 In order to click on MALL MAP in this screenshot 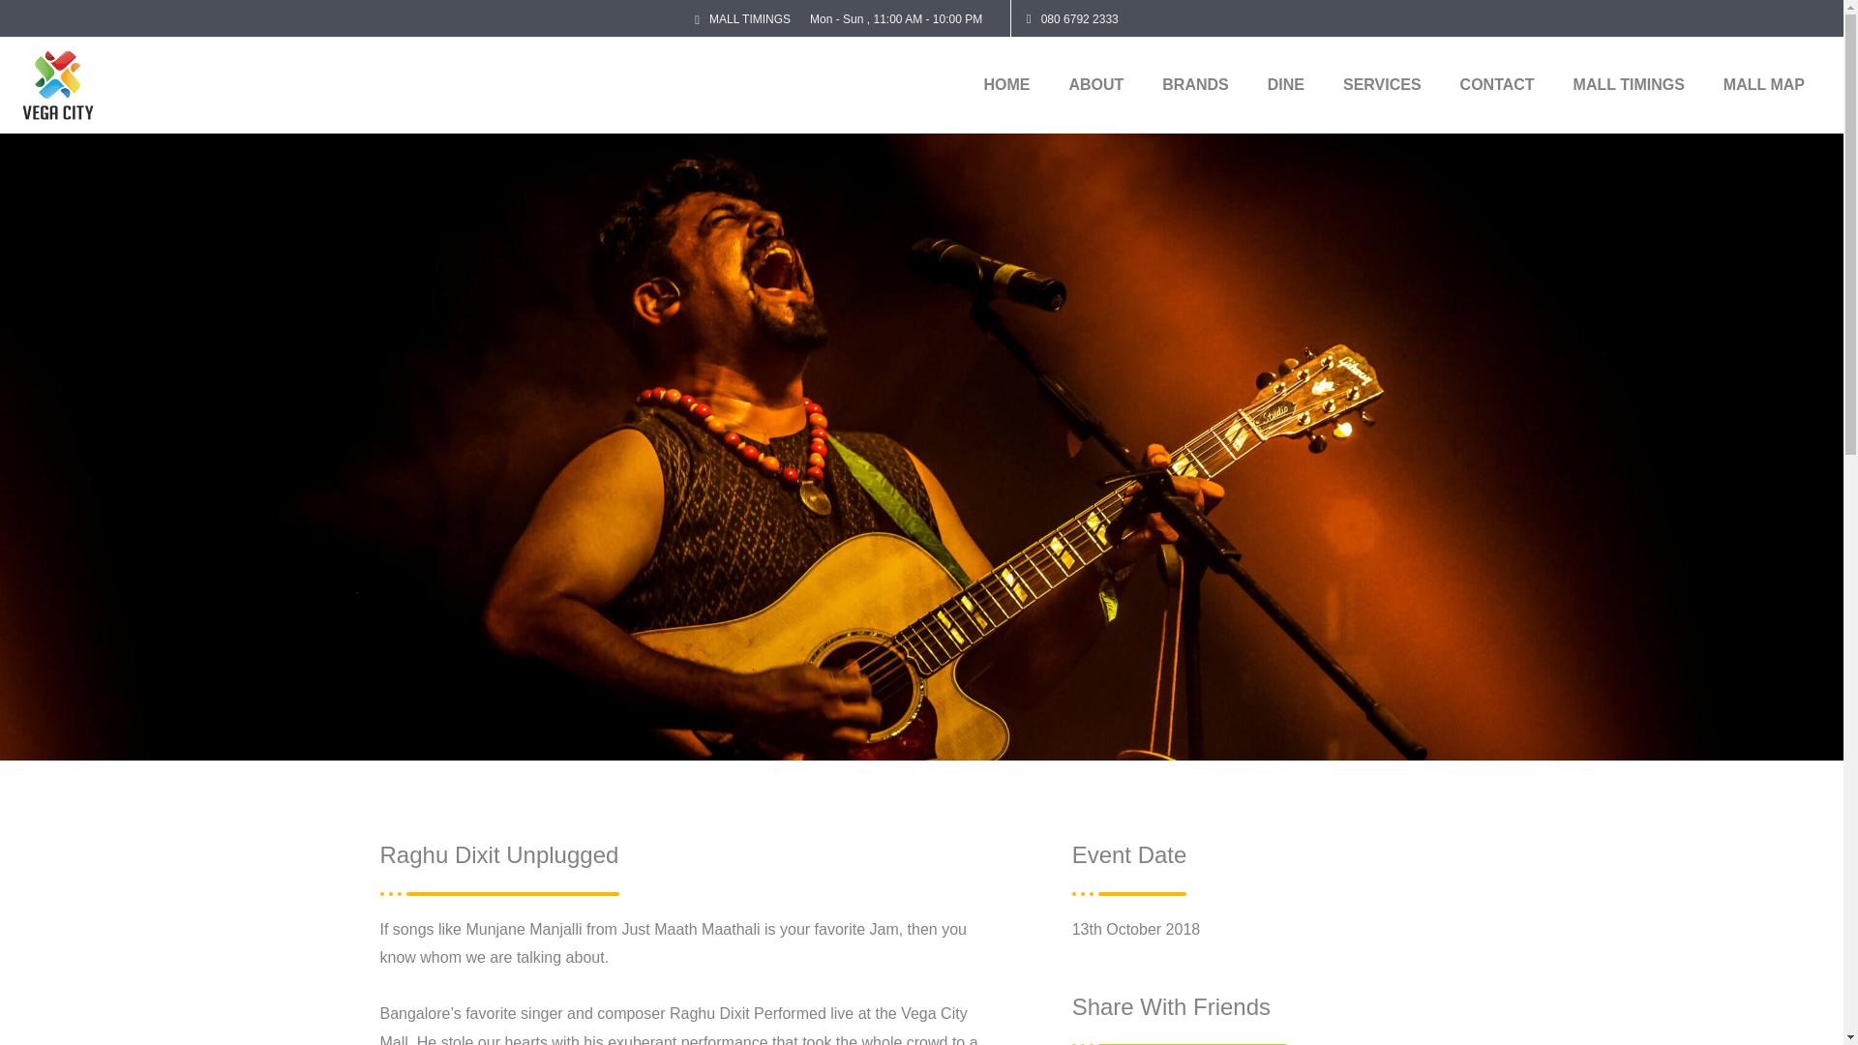, I will do `click(1763, 85)`.